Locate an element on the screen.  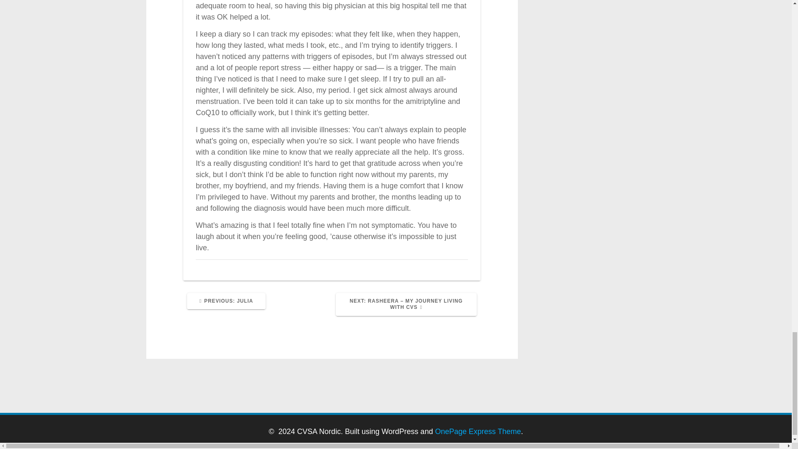
OnePage Express Theme is located at coordinates (226, 301).